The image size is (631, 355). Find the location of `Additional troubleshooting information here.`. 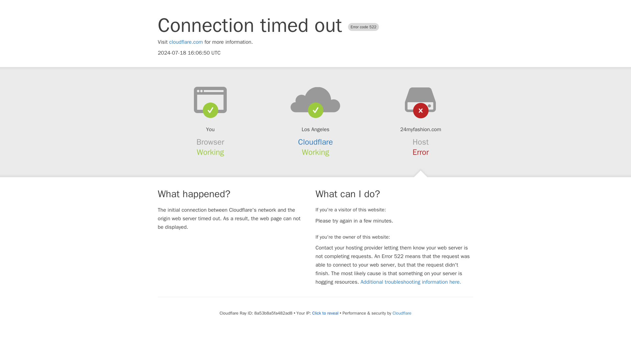

Additional troubleshooting information here. is located at coordinates (411, 282).